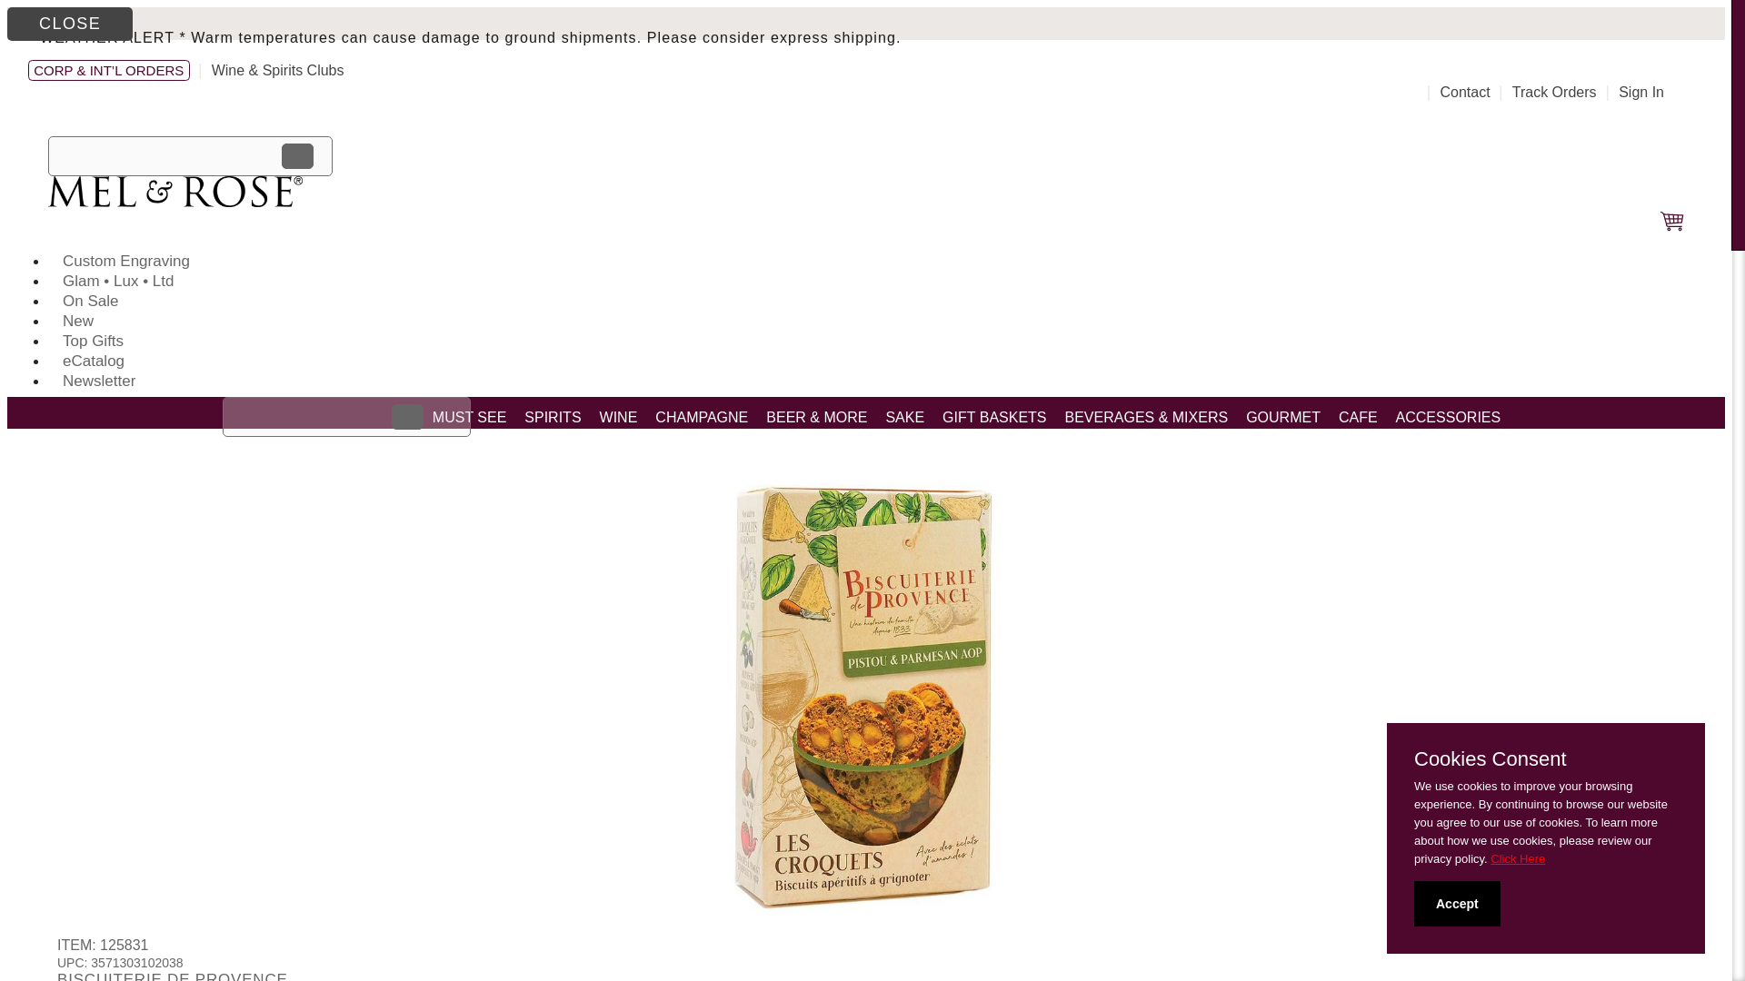 This screenshot has width=1745, height=981. I want to click on eCatalog, so click(94, 361).